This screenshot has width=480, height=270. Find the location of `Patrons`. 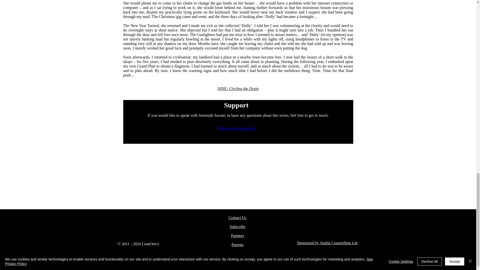

Patrons is located at coordinates (237, 244).